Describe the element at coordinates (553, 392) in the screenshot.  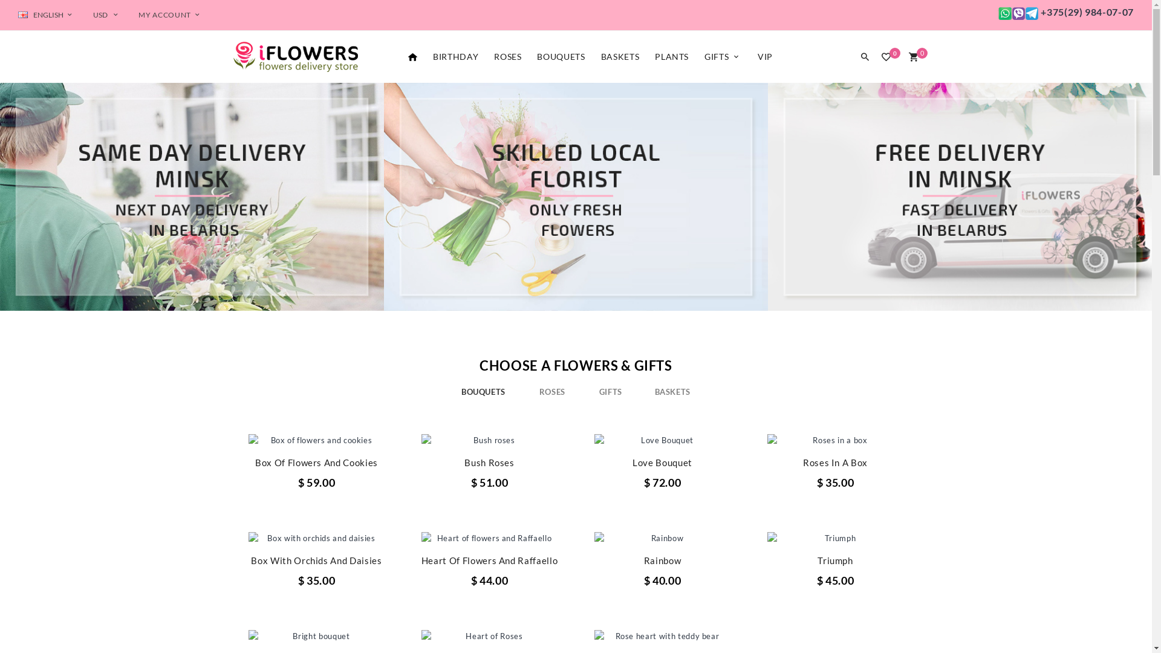
I see `ROSES` at that location.